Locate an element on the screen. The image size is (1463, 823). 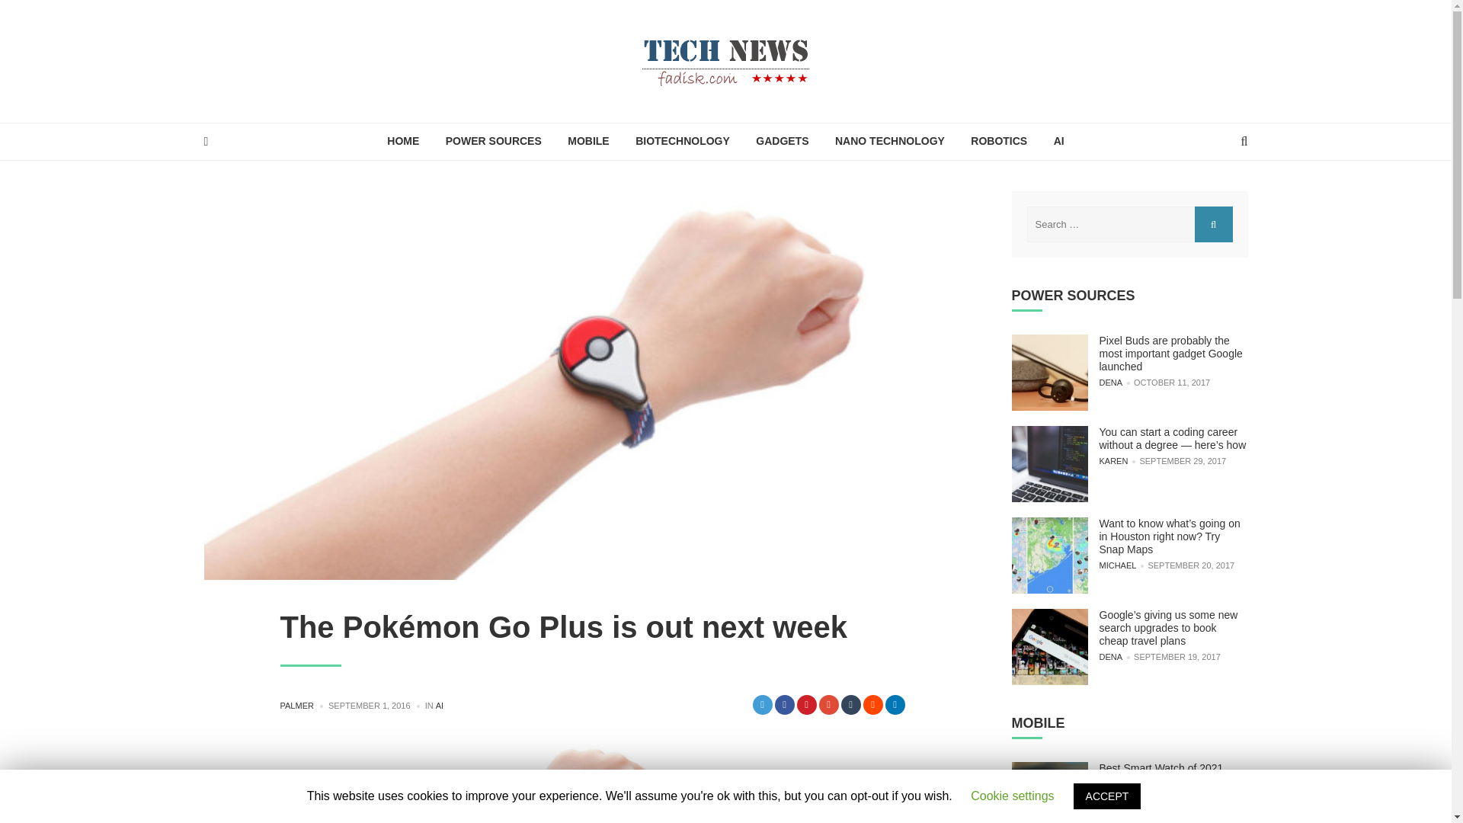
SEARCH is located at coordinates (1214, 224).